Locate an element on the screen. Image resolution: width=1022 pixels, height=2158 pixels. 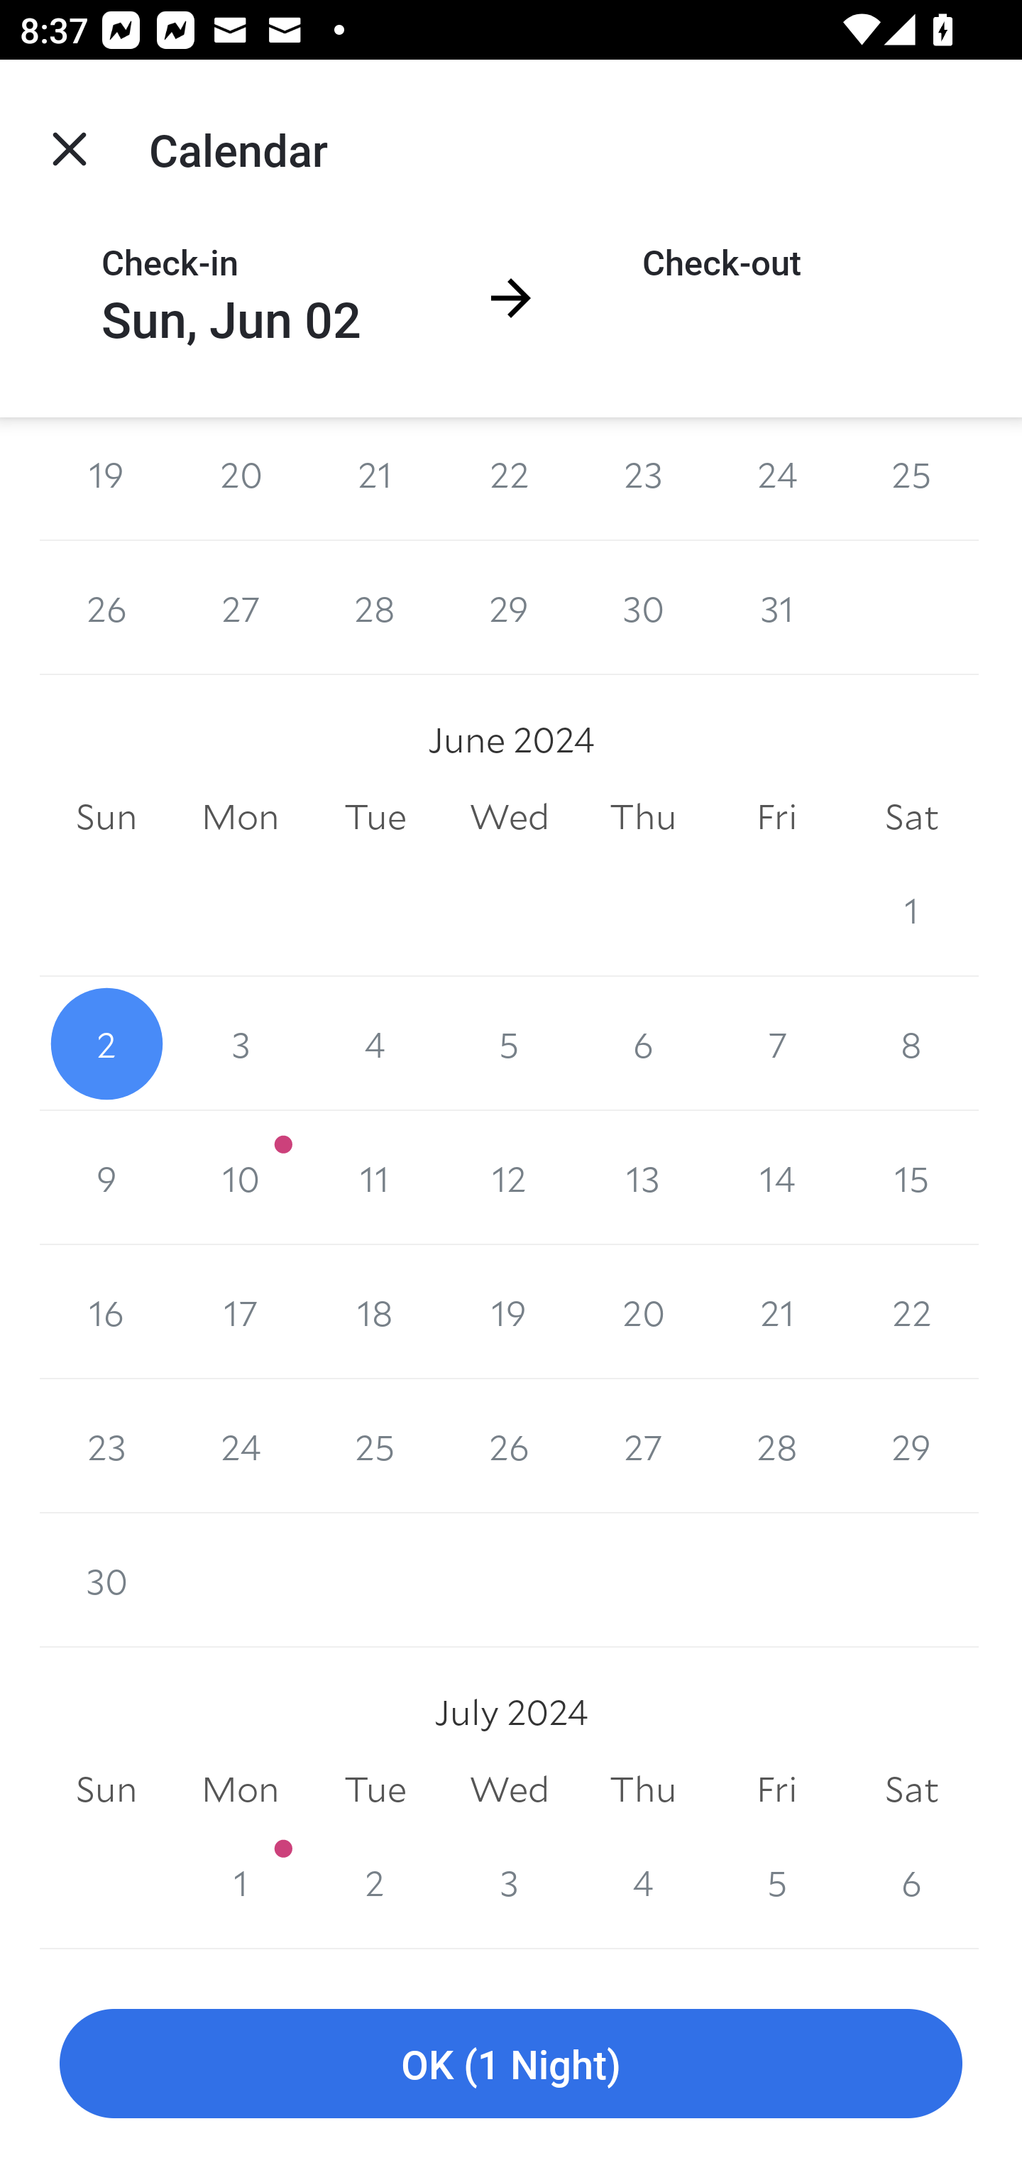
6 6 July 2024 is located at coordinates (911, 1881).